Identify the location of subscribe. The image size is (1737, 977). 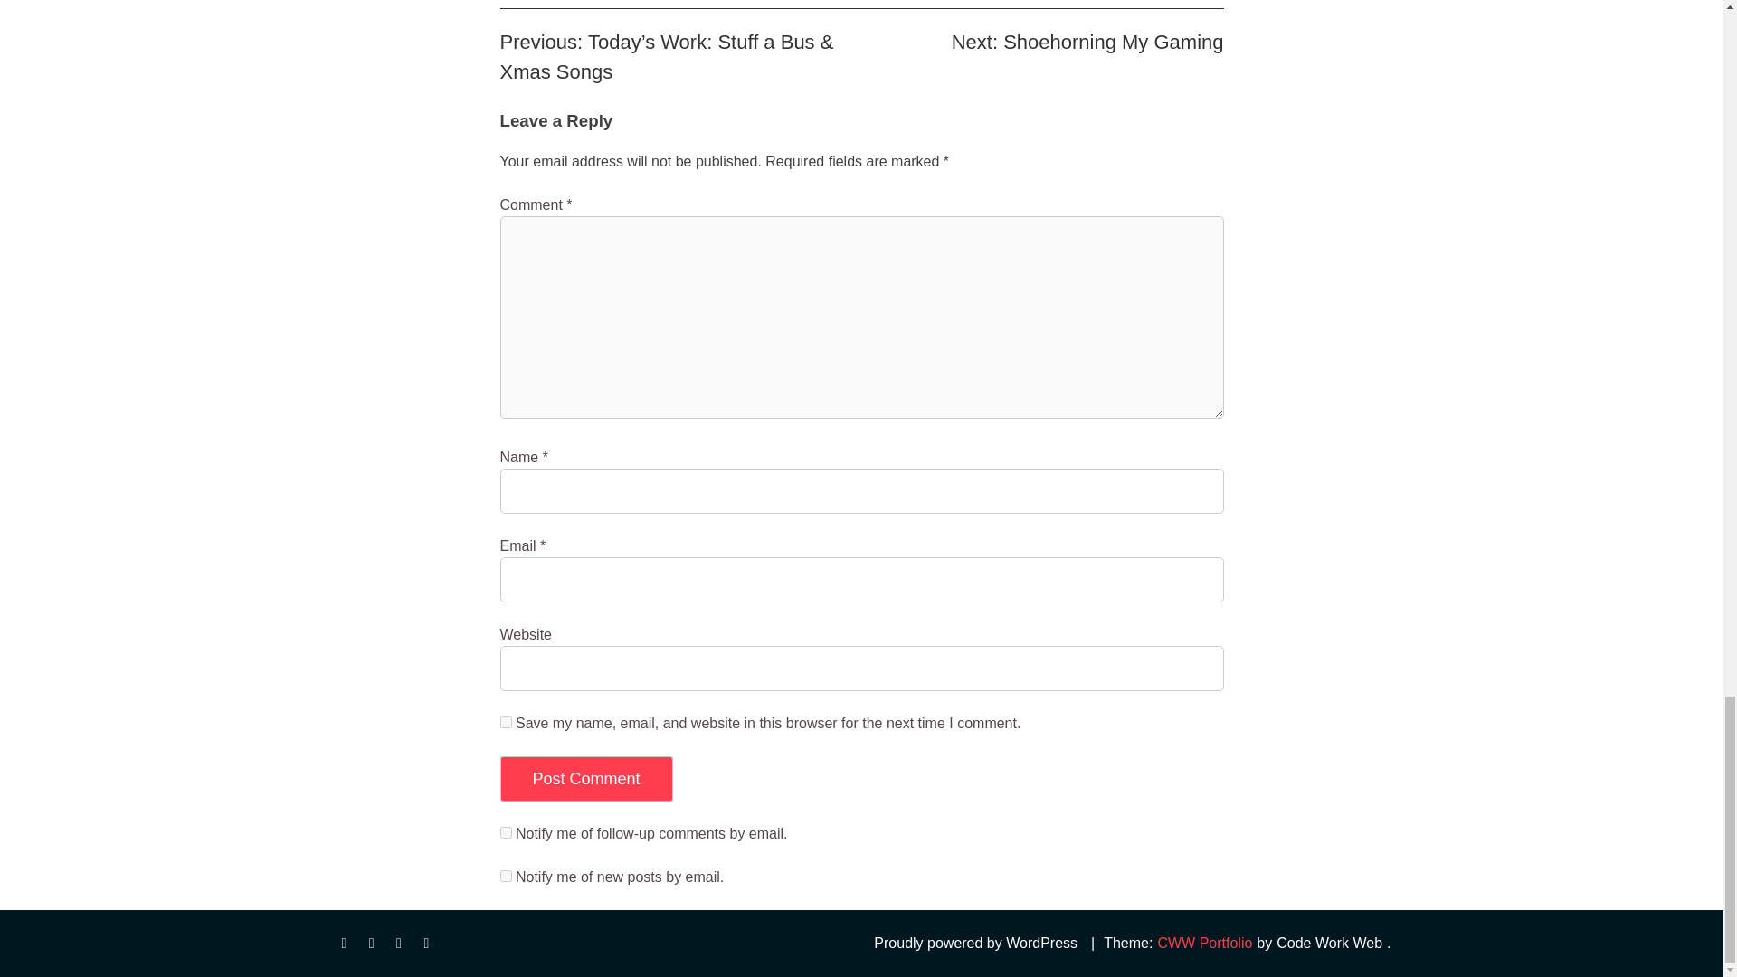
(505, 832).